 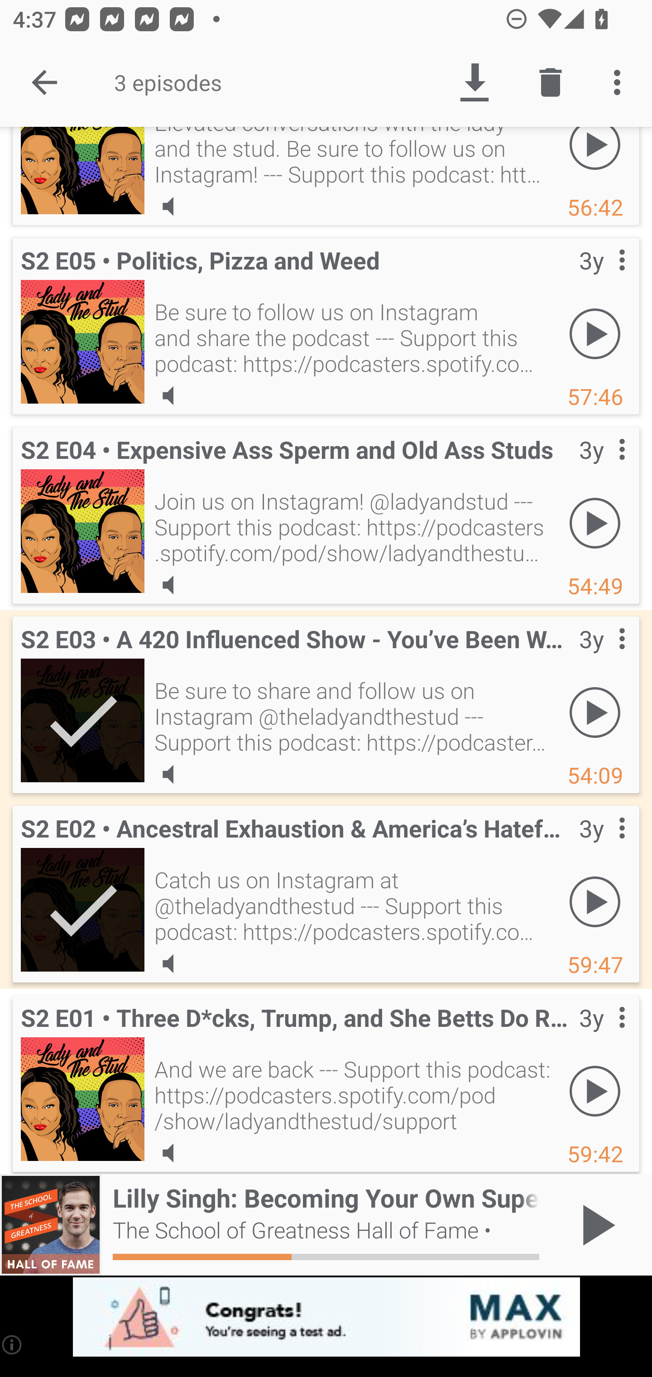 I want to click on (i), so click(x=13, y=1344).